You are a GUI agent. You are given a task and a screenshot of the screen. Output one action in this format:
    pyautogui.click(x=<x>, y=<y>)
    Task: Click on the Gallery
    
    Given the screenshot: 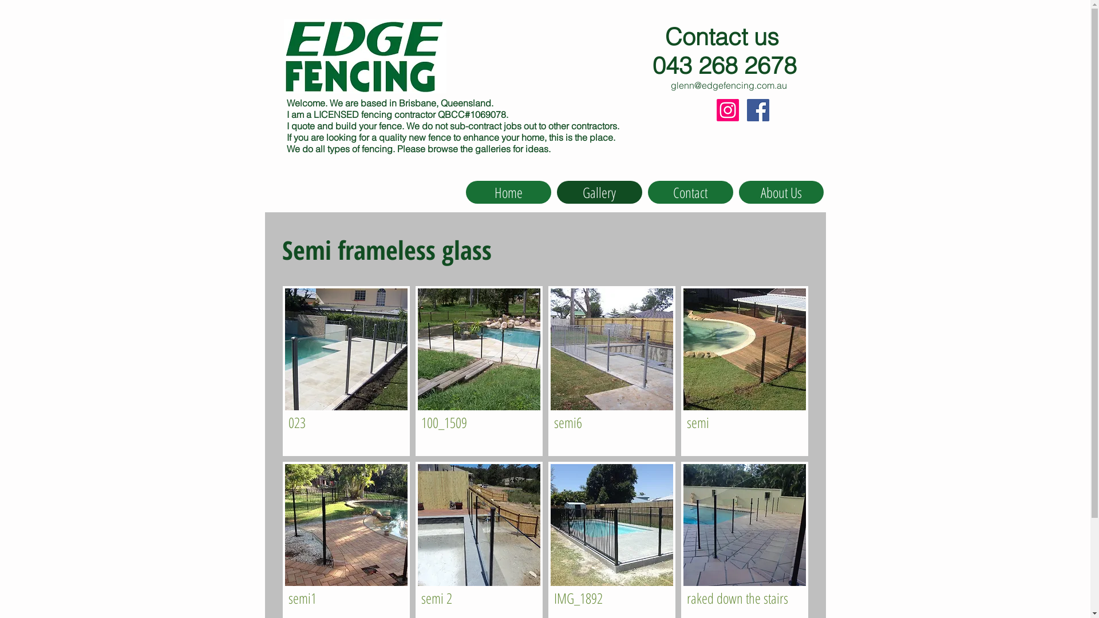 What is the action you would take?
    pyautogui.click(x=599, y=192)
    